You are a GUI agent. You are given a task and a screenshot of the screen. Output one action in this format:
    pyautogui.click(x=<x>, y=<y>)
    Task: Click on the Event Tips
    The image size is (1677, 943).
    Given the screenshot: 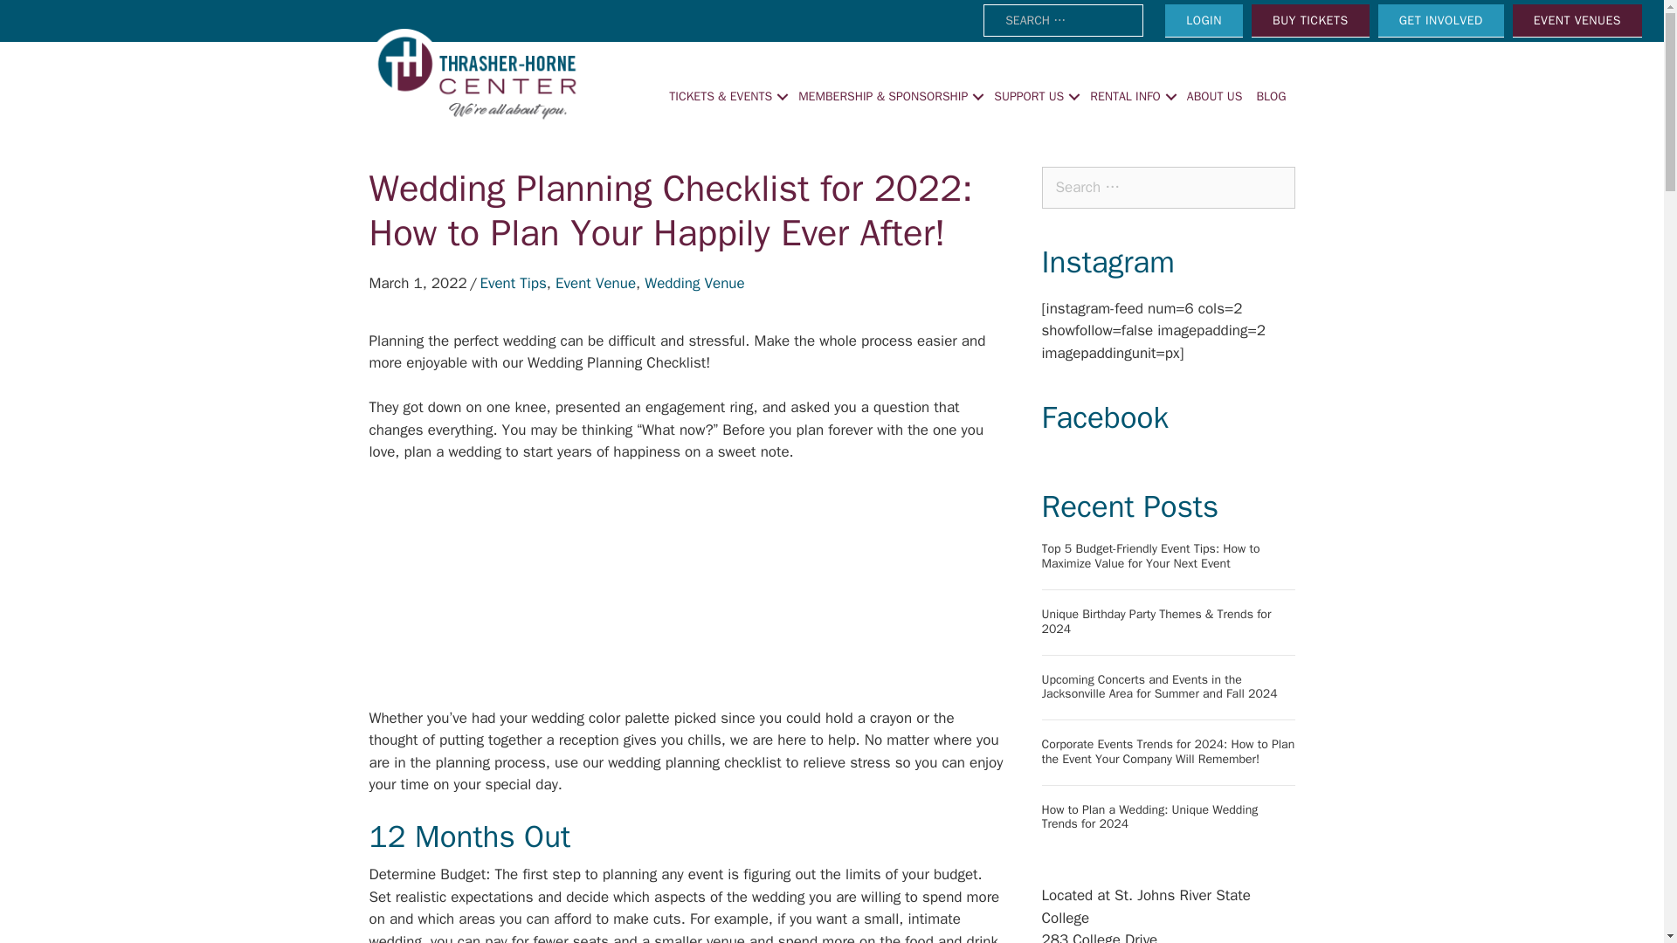 What is the action you would take?
    pyautogui.click(x=513, y=283)
    